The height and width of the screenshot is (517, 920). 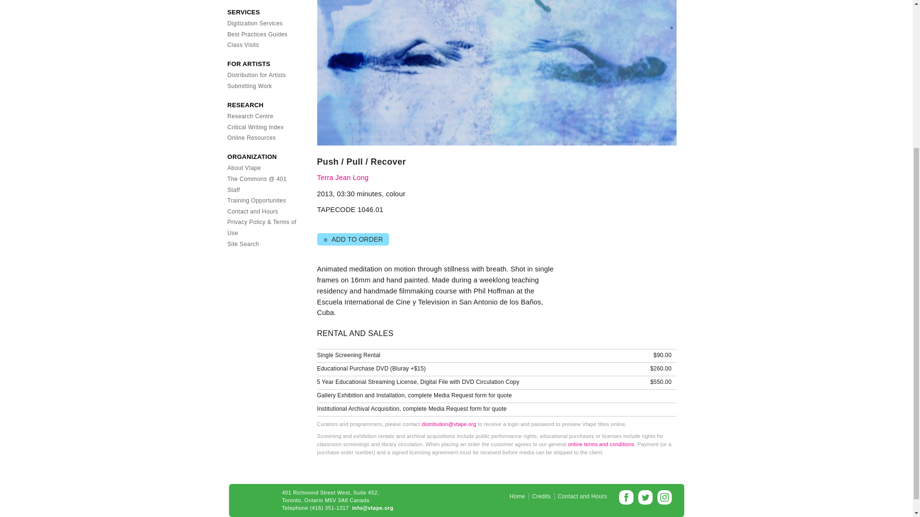 I want to click on Critical Writing Index Search, so click(x=255, y=127).